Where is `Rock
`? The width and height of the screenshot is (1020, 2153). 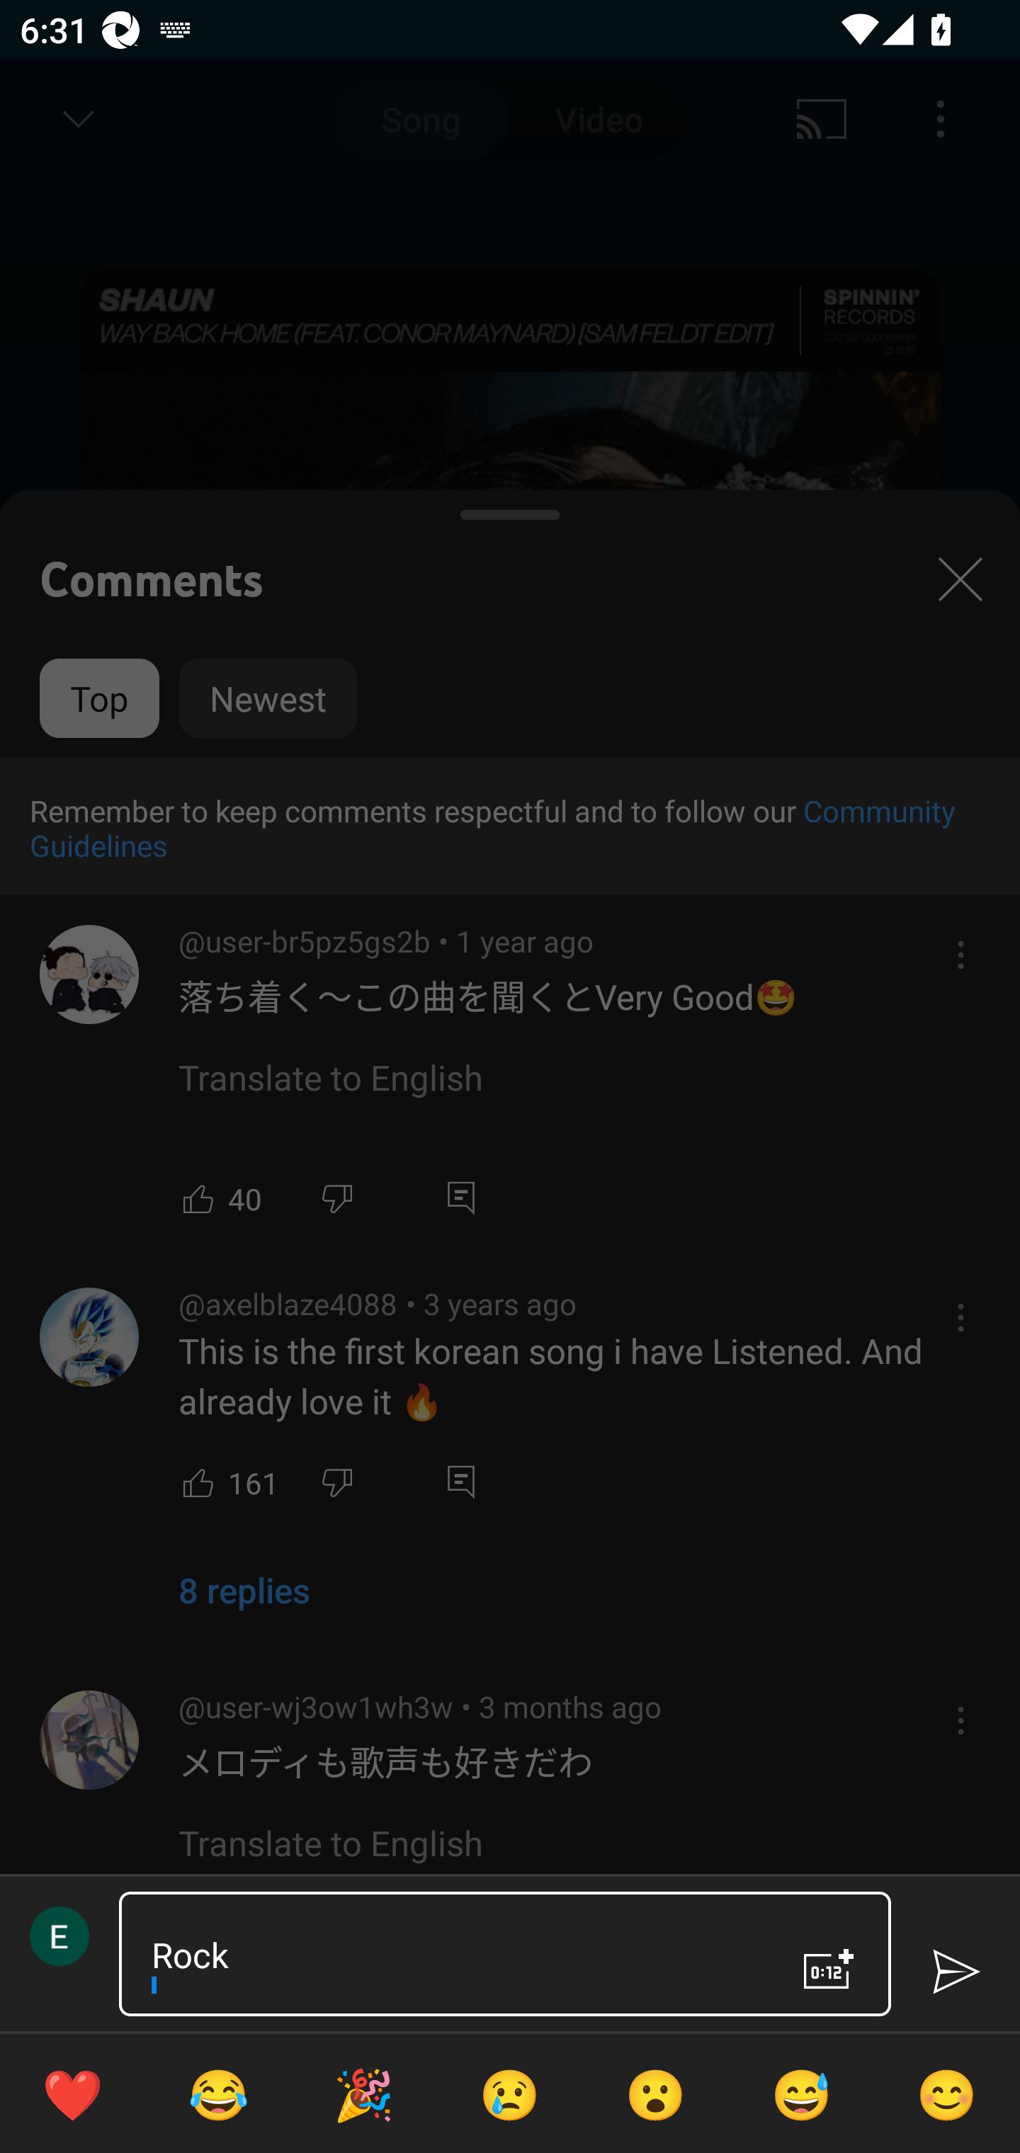 Rock
 is located at coordinates (453, 1953).